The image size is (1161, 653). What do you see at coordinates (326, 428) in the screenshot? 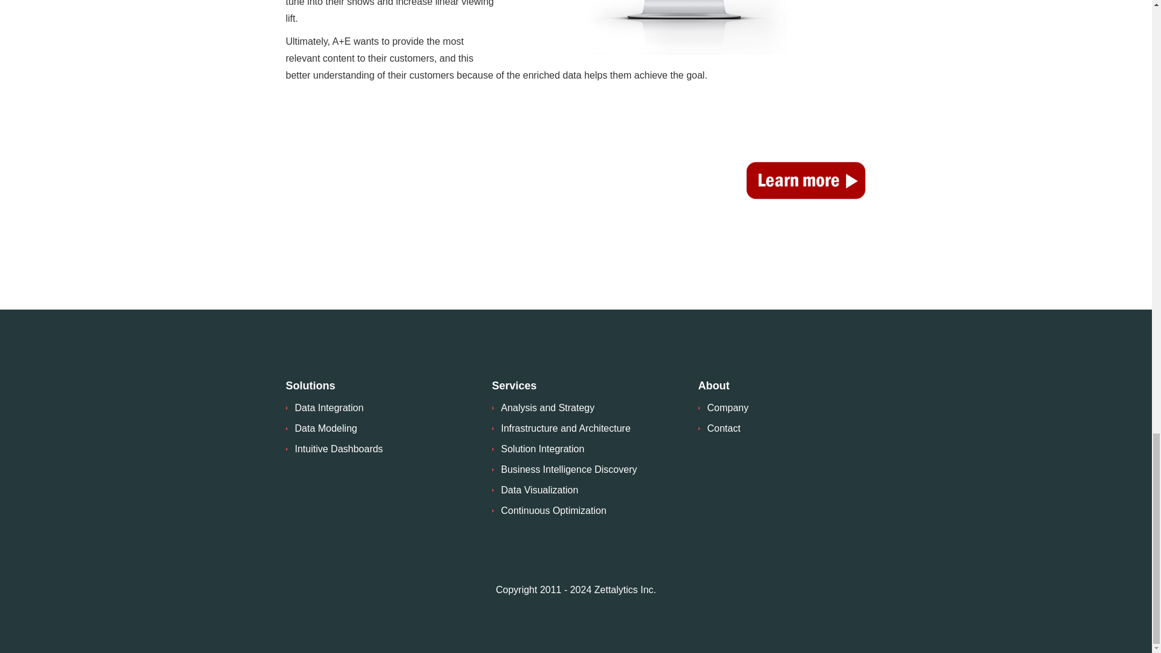
I see `Data Modeling` at bounding box center [326, 428].